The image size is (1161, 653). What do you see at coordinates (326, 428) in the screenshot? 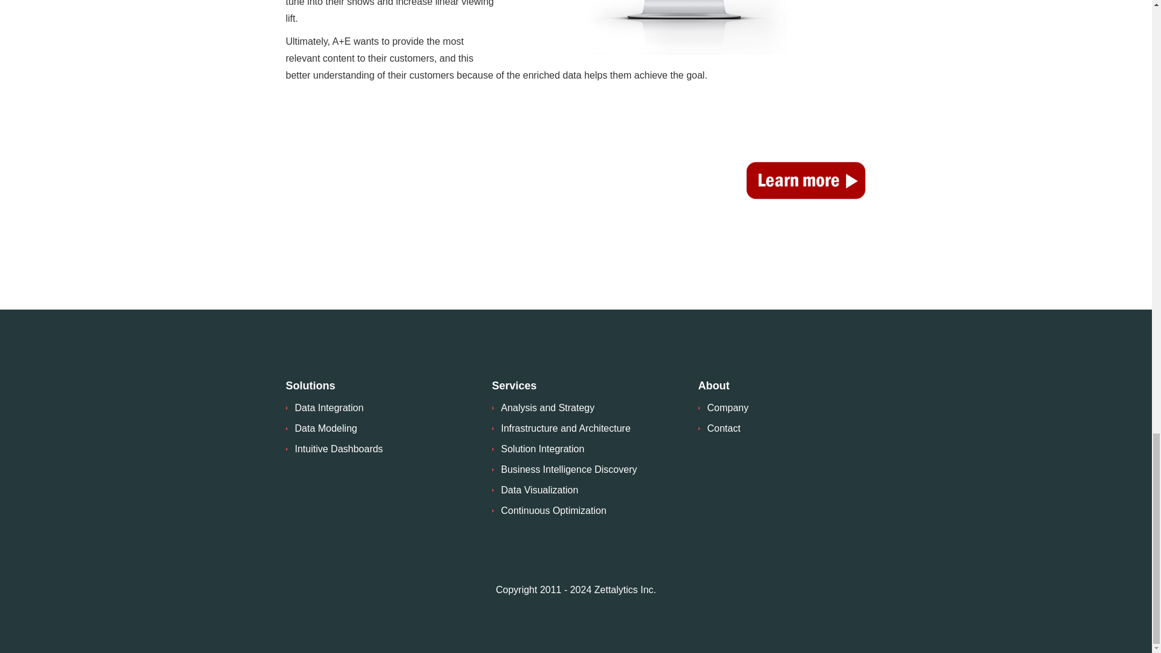
I see `Data Modeling` at bounding box center [326, 428].